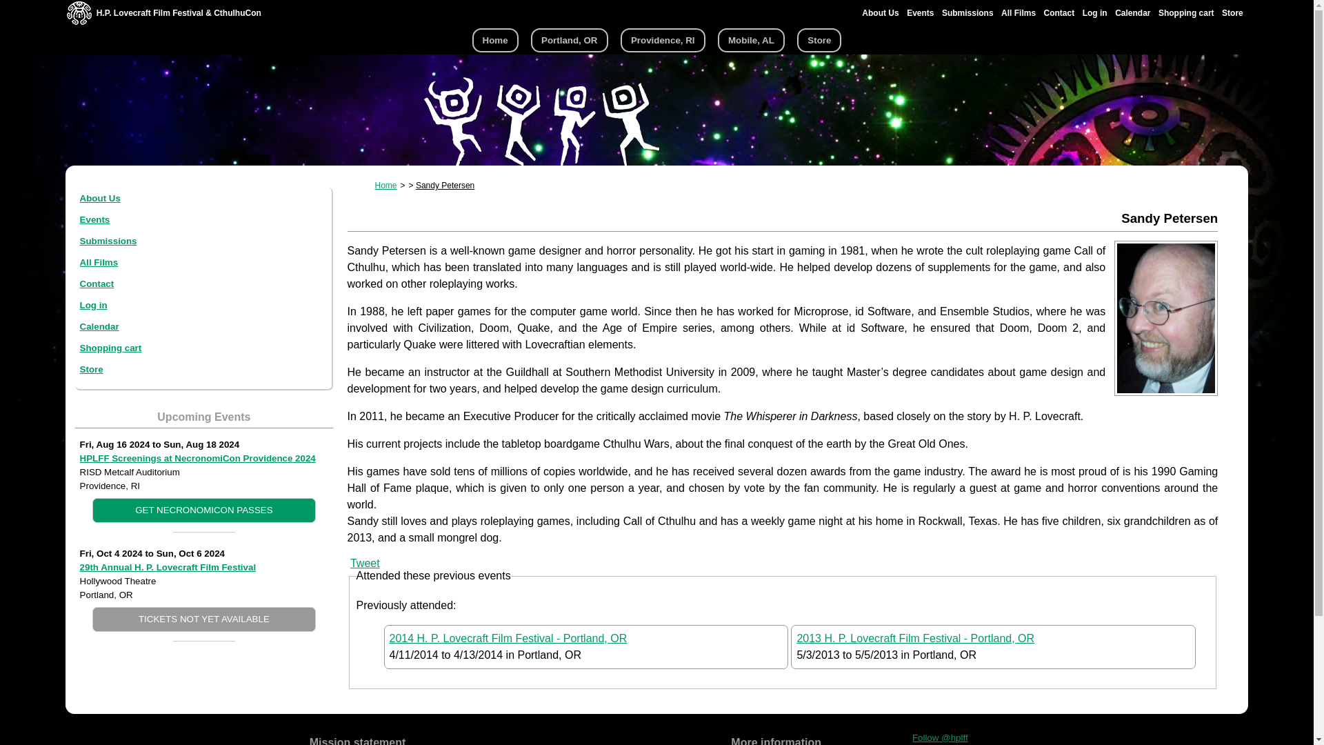 The height and width of the screenshot is (745, 1324). What do you see at coordinates (444, 186) in the screenshot?
I see `Sandy Petersen` at bounding box center [444, 186].